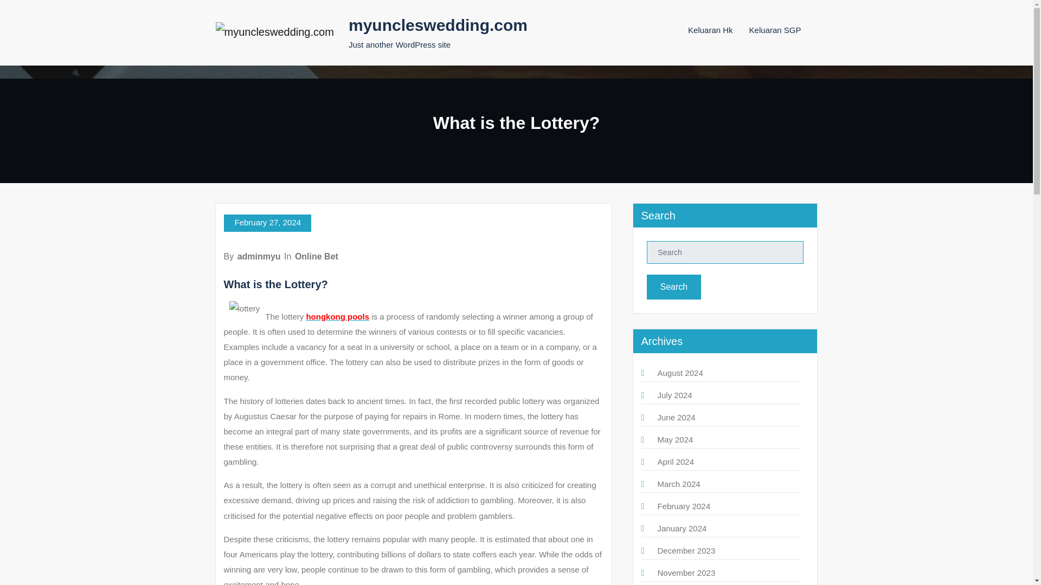 The height and width of the screenshot is (585, 1041). Describe the element at coordinates (686, 572) in the screenshot. I see `November 2023` at that location.